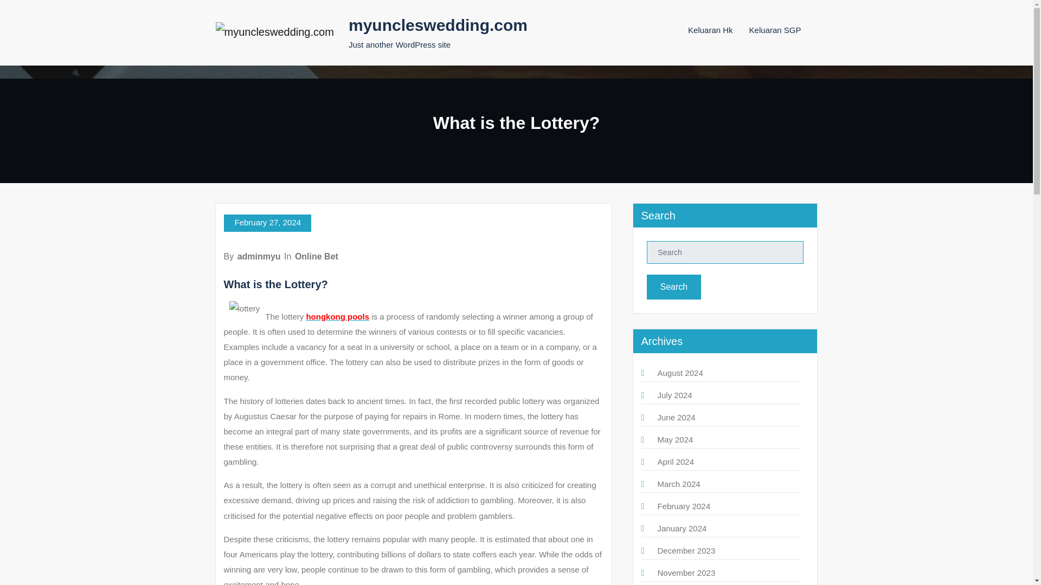 The height and width of the screenshot is (585, 1041). Describe the element at coordinates (686, 572) in the screenshot. I see `November 2023` at that location.